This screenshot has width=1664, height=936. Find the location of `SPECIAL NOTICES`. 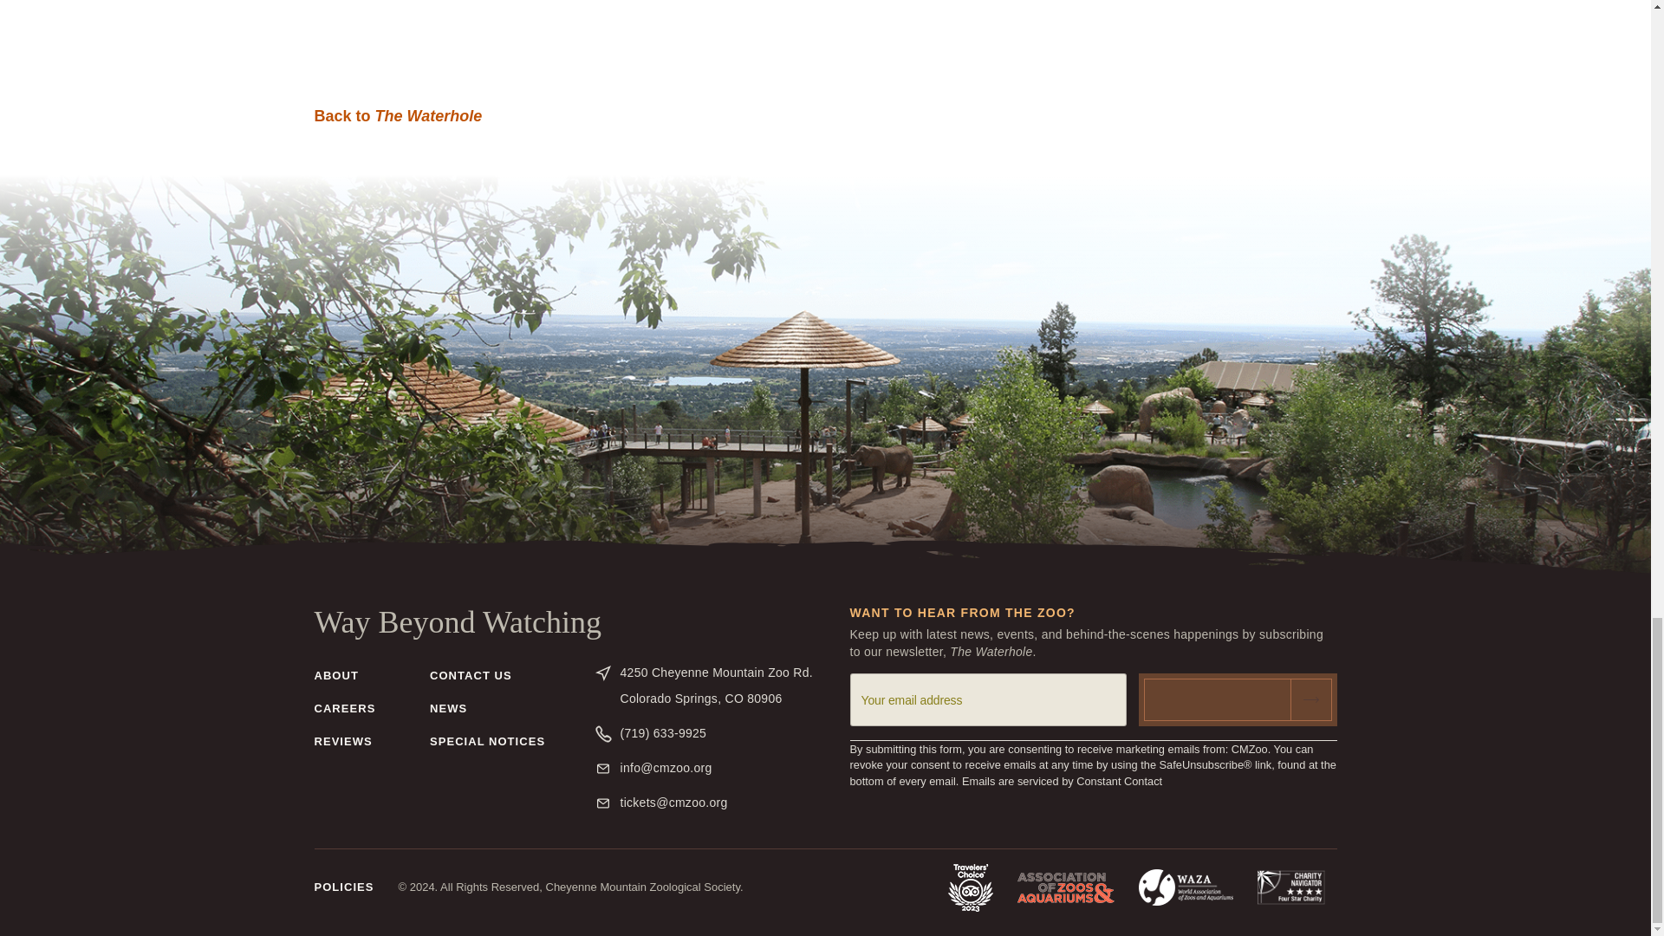

SPECIAL NOTICES is located at coordinates (723, 686).